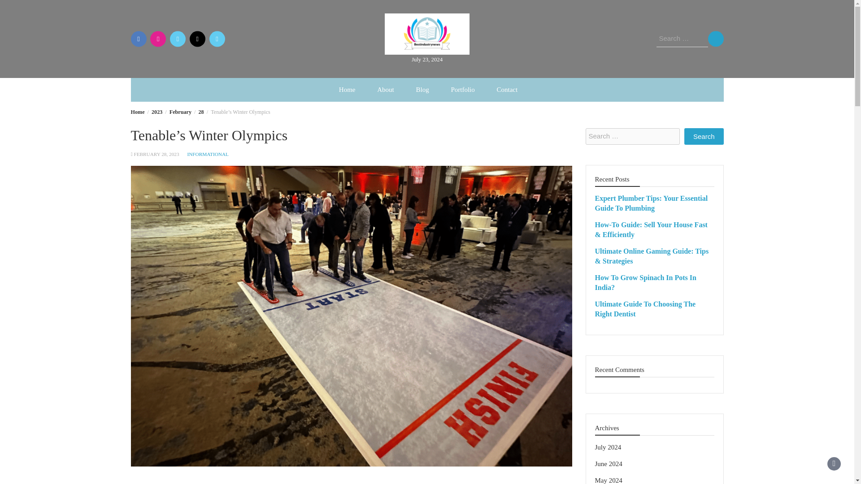 This screenshot has width=861, height=484. I want to click on Contact, so click(508, 90).